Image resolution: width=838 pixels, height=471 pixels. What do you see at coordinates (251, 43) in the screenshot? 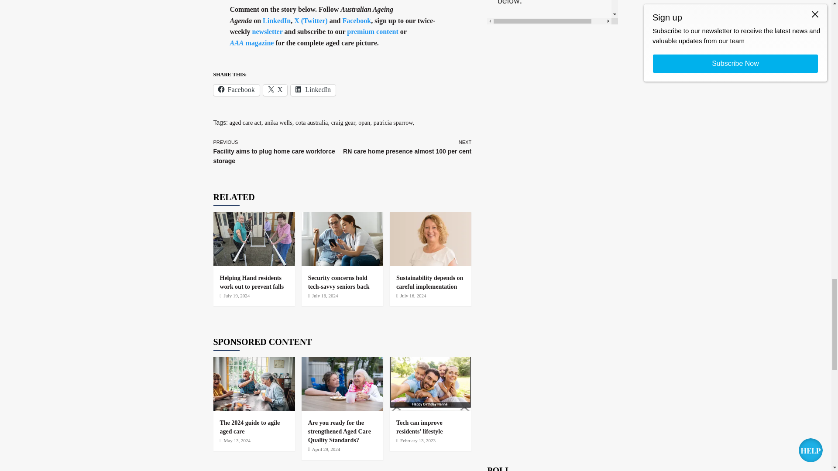
I see `AAA magazine` at bounding box center [251, 43].